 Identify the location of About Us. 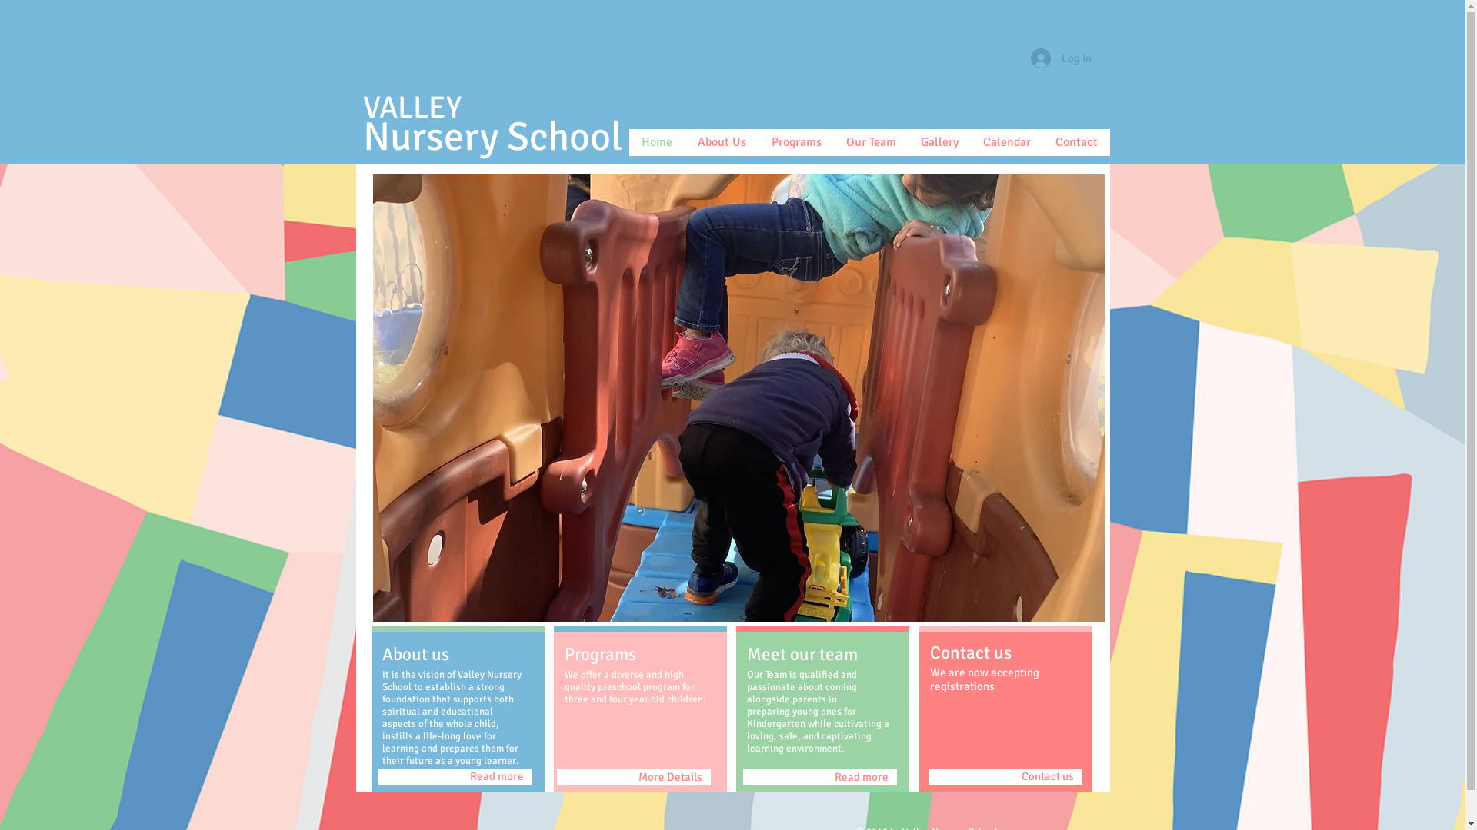
(722, 143).